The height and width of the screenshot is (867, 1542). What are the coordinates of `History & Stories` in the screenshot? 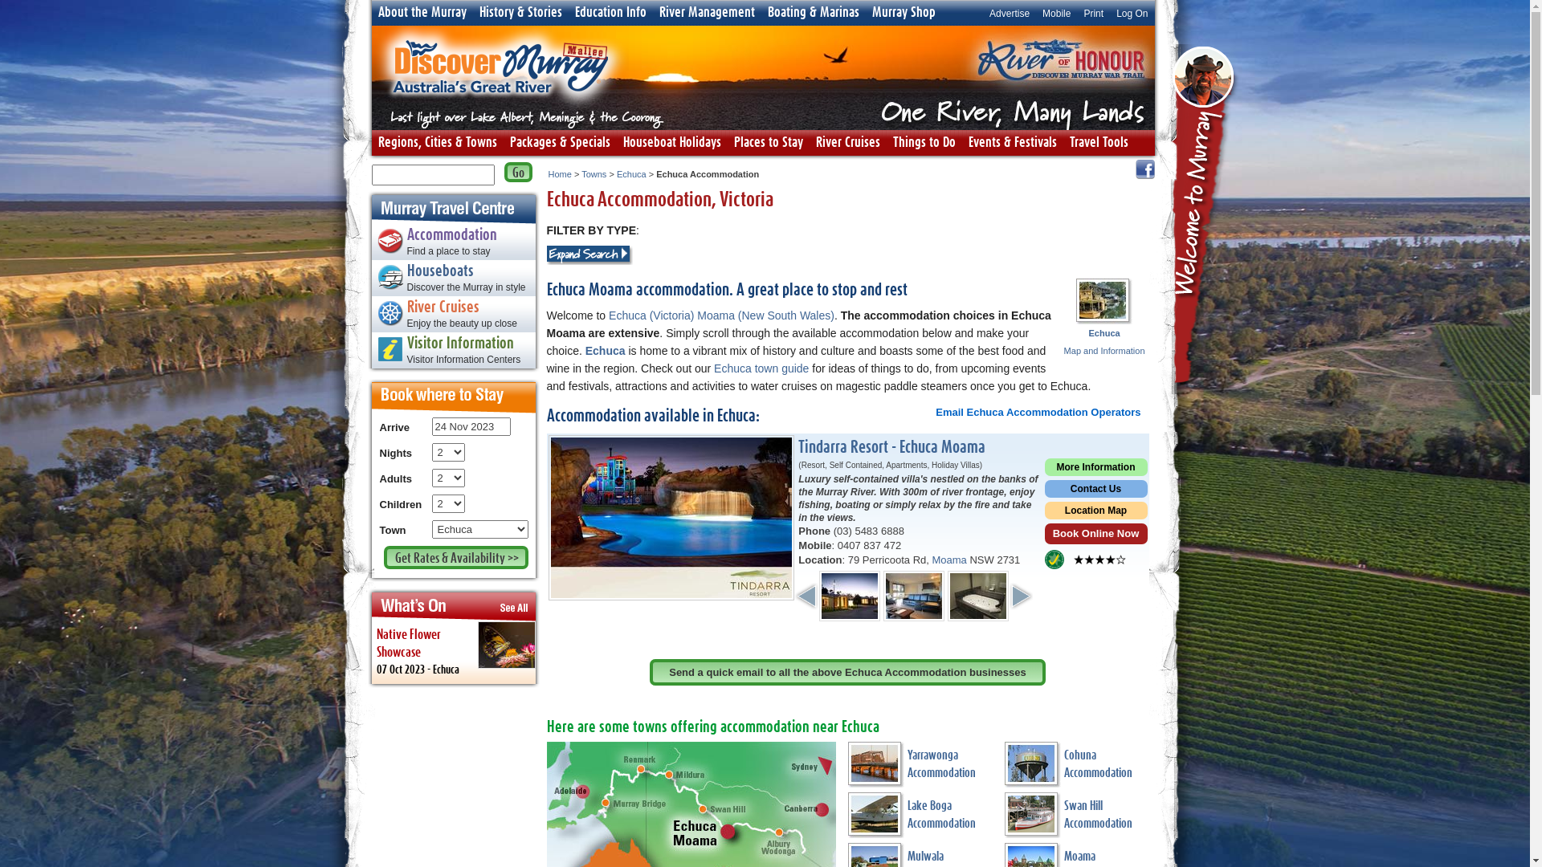 It's located at (520, 13).